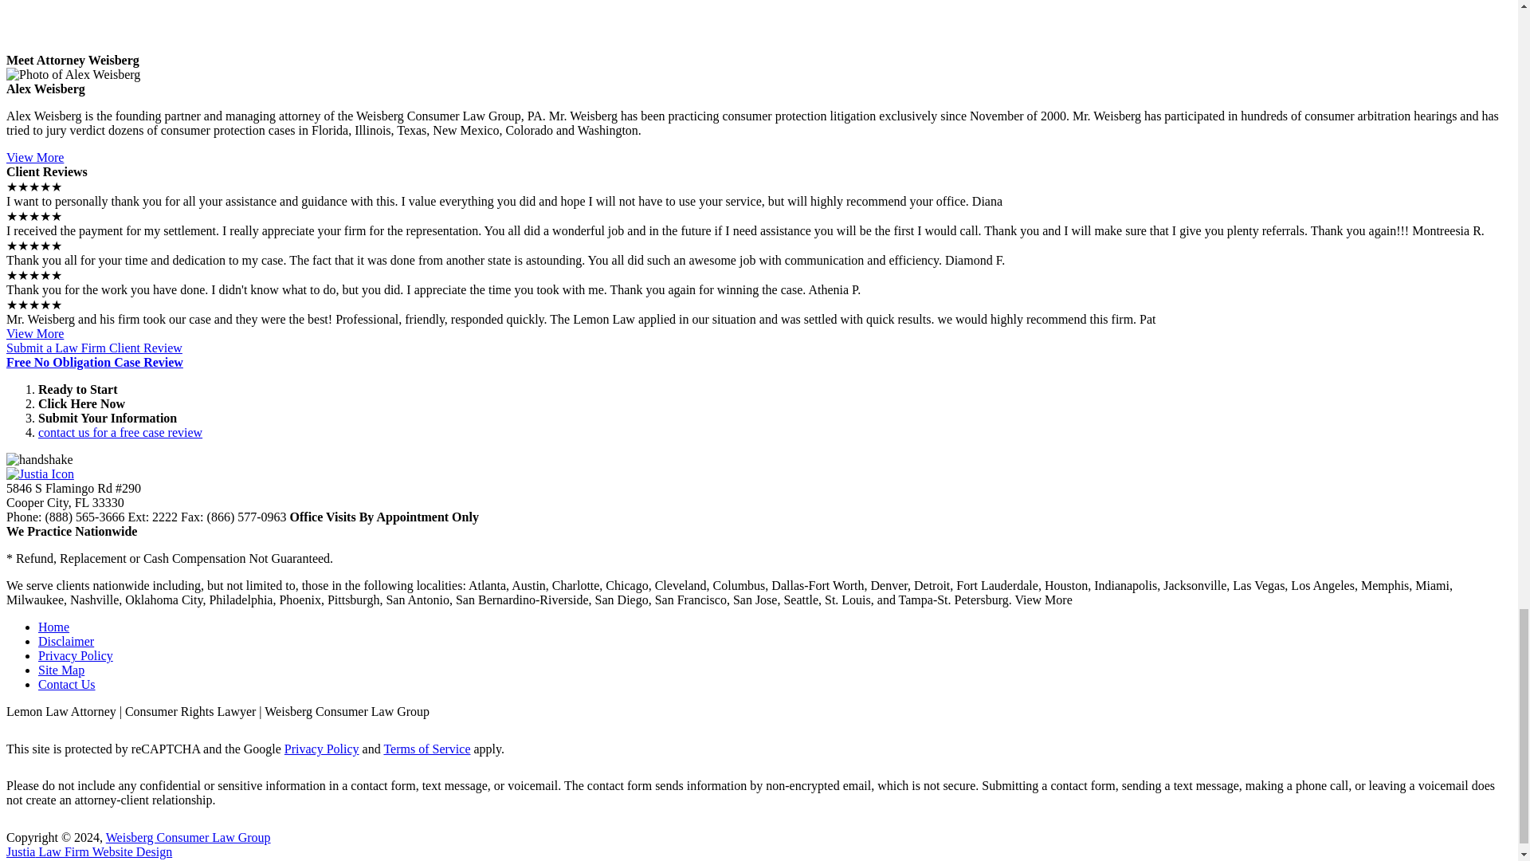  Describe the element at coordinates (88, 851) in the screenshot. I see `Justia Law Firm Website Design` at that location.